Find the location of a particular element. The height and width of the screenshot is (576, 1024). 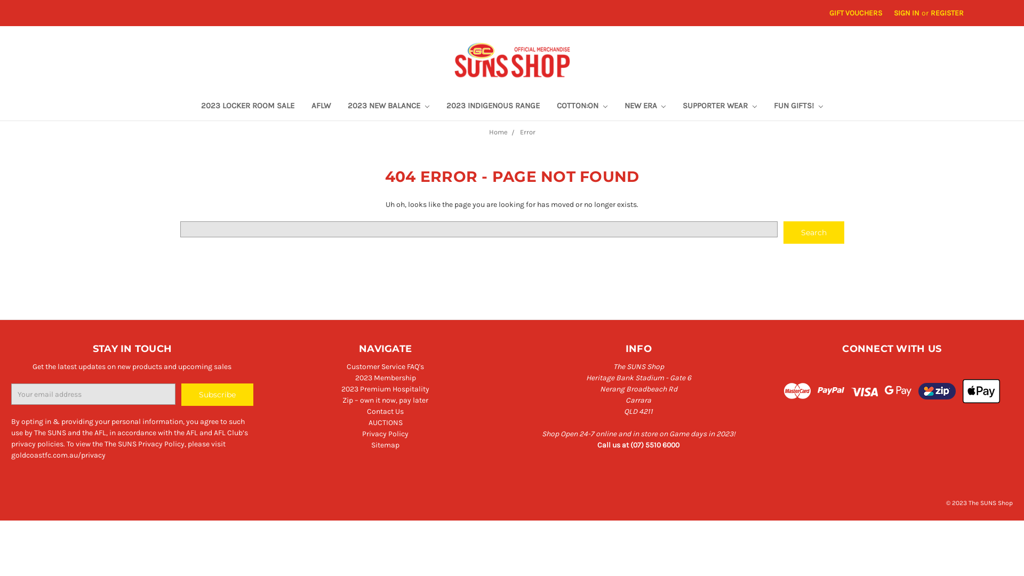

2023 INDIGENOUS RANGE is located at coordinates (493, 107).